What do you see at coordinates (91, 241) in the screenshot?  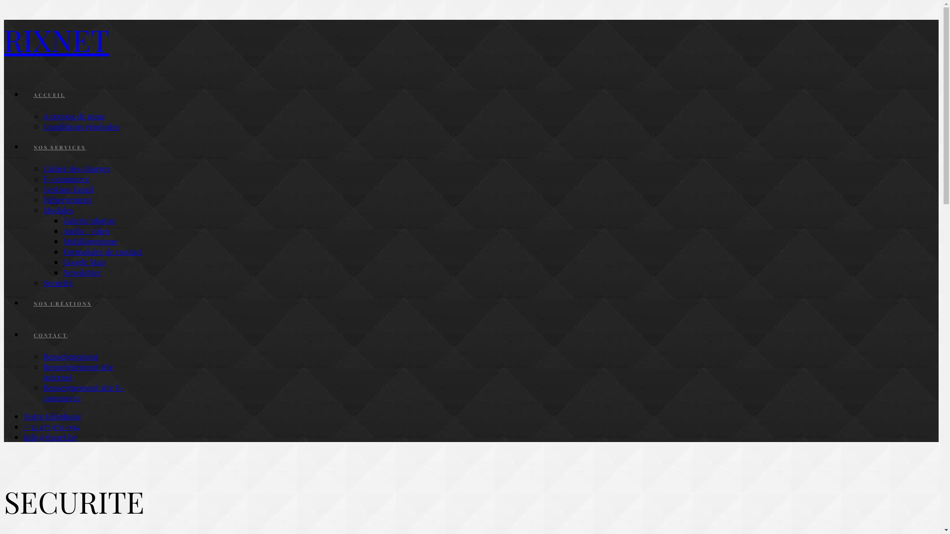 I see `Multilinguisme` at bounding box center [91, 241].